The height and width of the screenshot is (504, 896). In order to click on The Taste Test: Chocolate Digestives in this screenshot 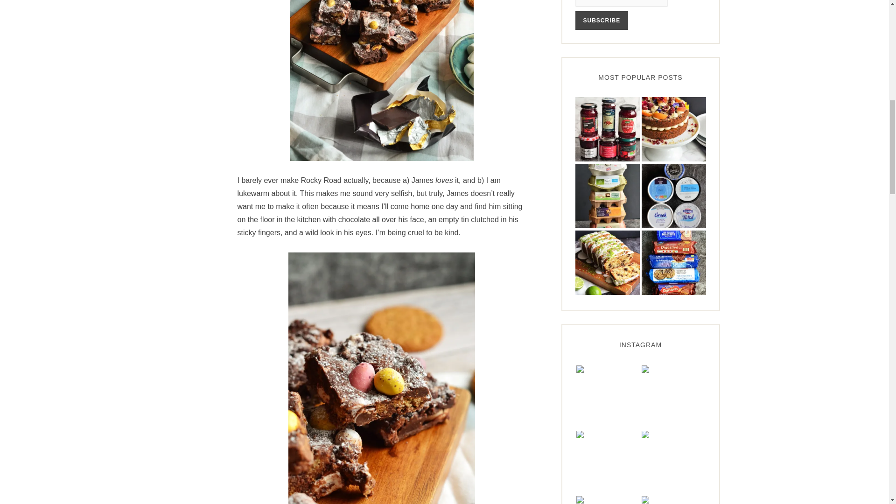, I will do `click(673, 262)`.